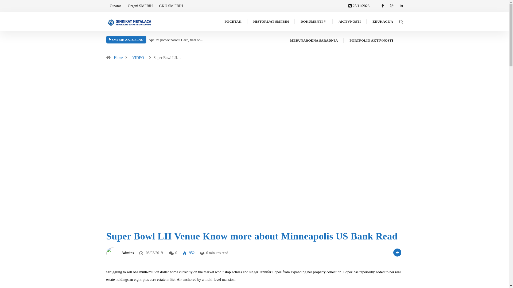  Describe the element at coordinates (116, 6) in the screenshot. I see `O nama` at that location.